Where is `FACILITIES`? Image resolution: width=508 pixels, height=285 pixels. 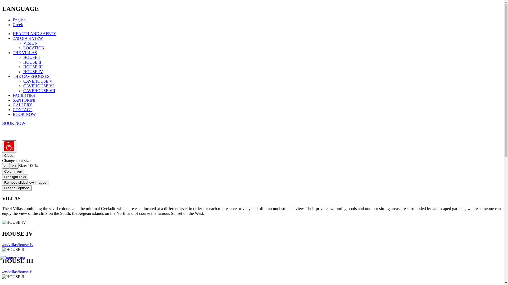 FACILITIES is located at coordinates (24, 96).